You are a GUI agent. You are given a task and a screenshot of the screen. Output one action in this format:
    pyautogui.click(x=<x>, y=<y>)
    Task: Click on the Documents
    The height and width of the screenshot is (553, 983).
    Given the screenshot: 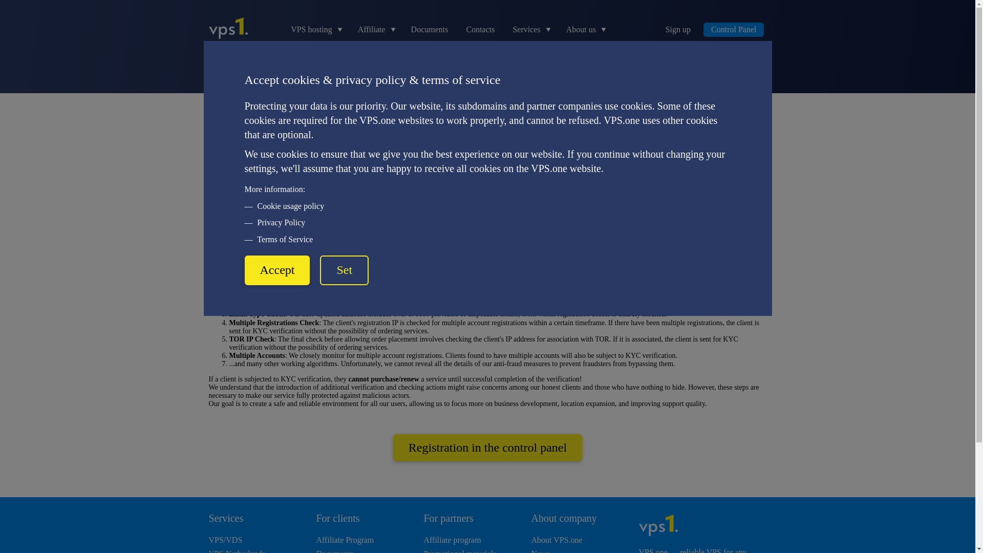 What is the action you would take?
    pyautogui.click(x=429, y=29)
    